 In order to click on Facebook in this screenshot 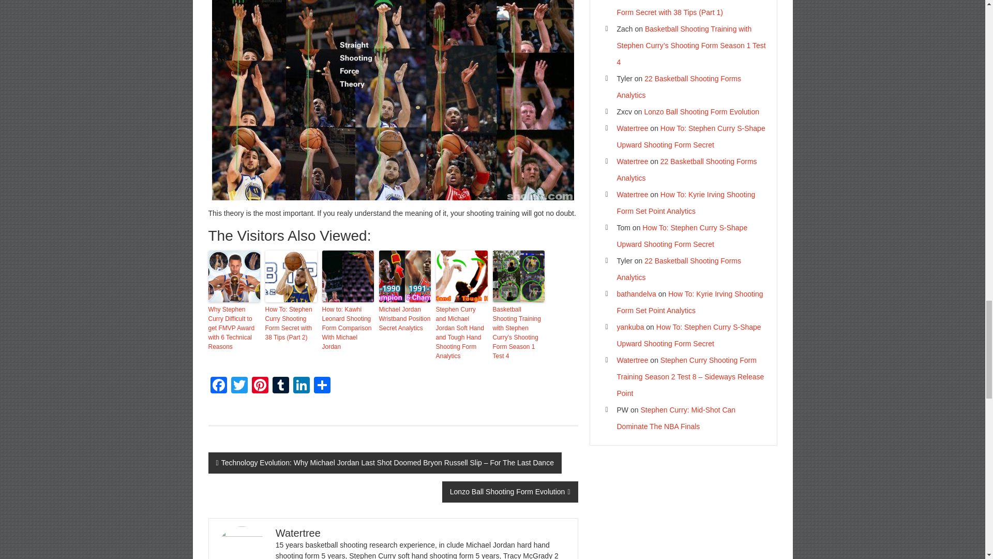, I will do `click(218, 386)`.